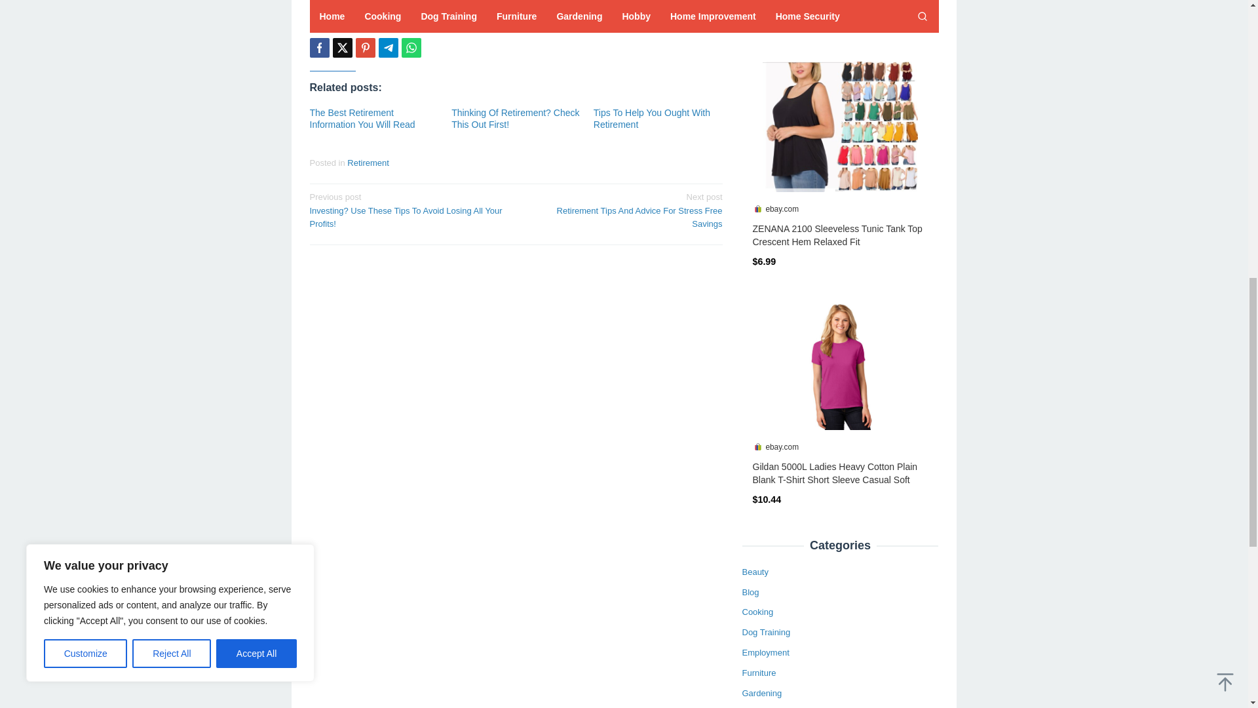 This screenshot has height=708, width=1258. What do you see at coordinates (342, 47) in the screenshot?
I see `Tweet this` at bounding box center [342, 47].